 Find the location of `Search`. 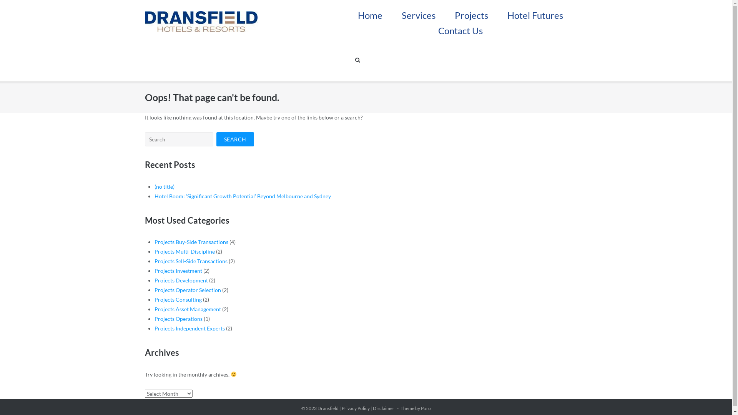

Search is located at coordinates (235, 139).